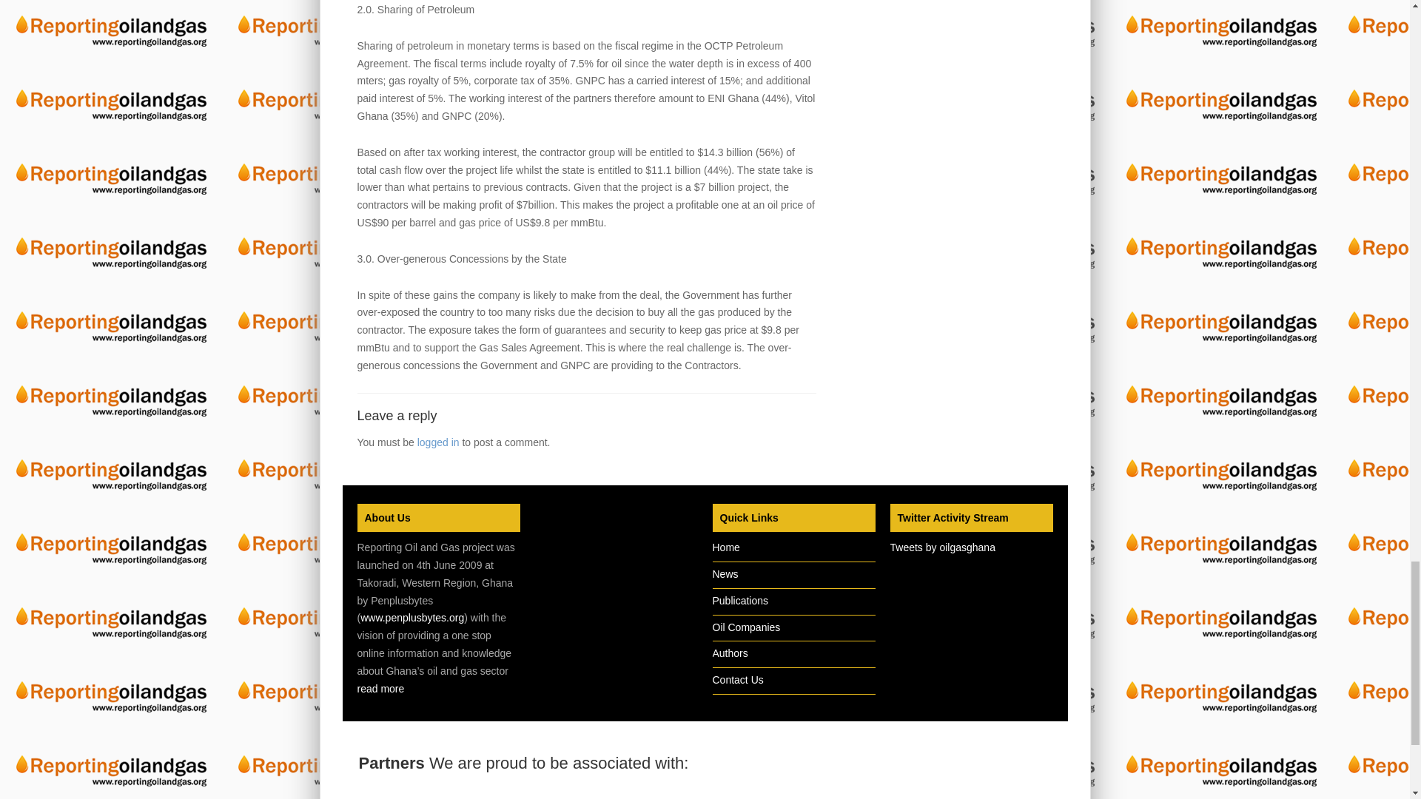 The height and width of the screenshot is (799, 1421). What do you see at coordinates (725, 547) in the screenshot?
I see `Home` at bounding box center [725, 547].